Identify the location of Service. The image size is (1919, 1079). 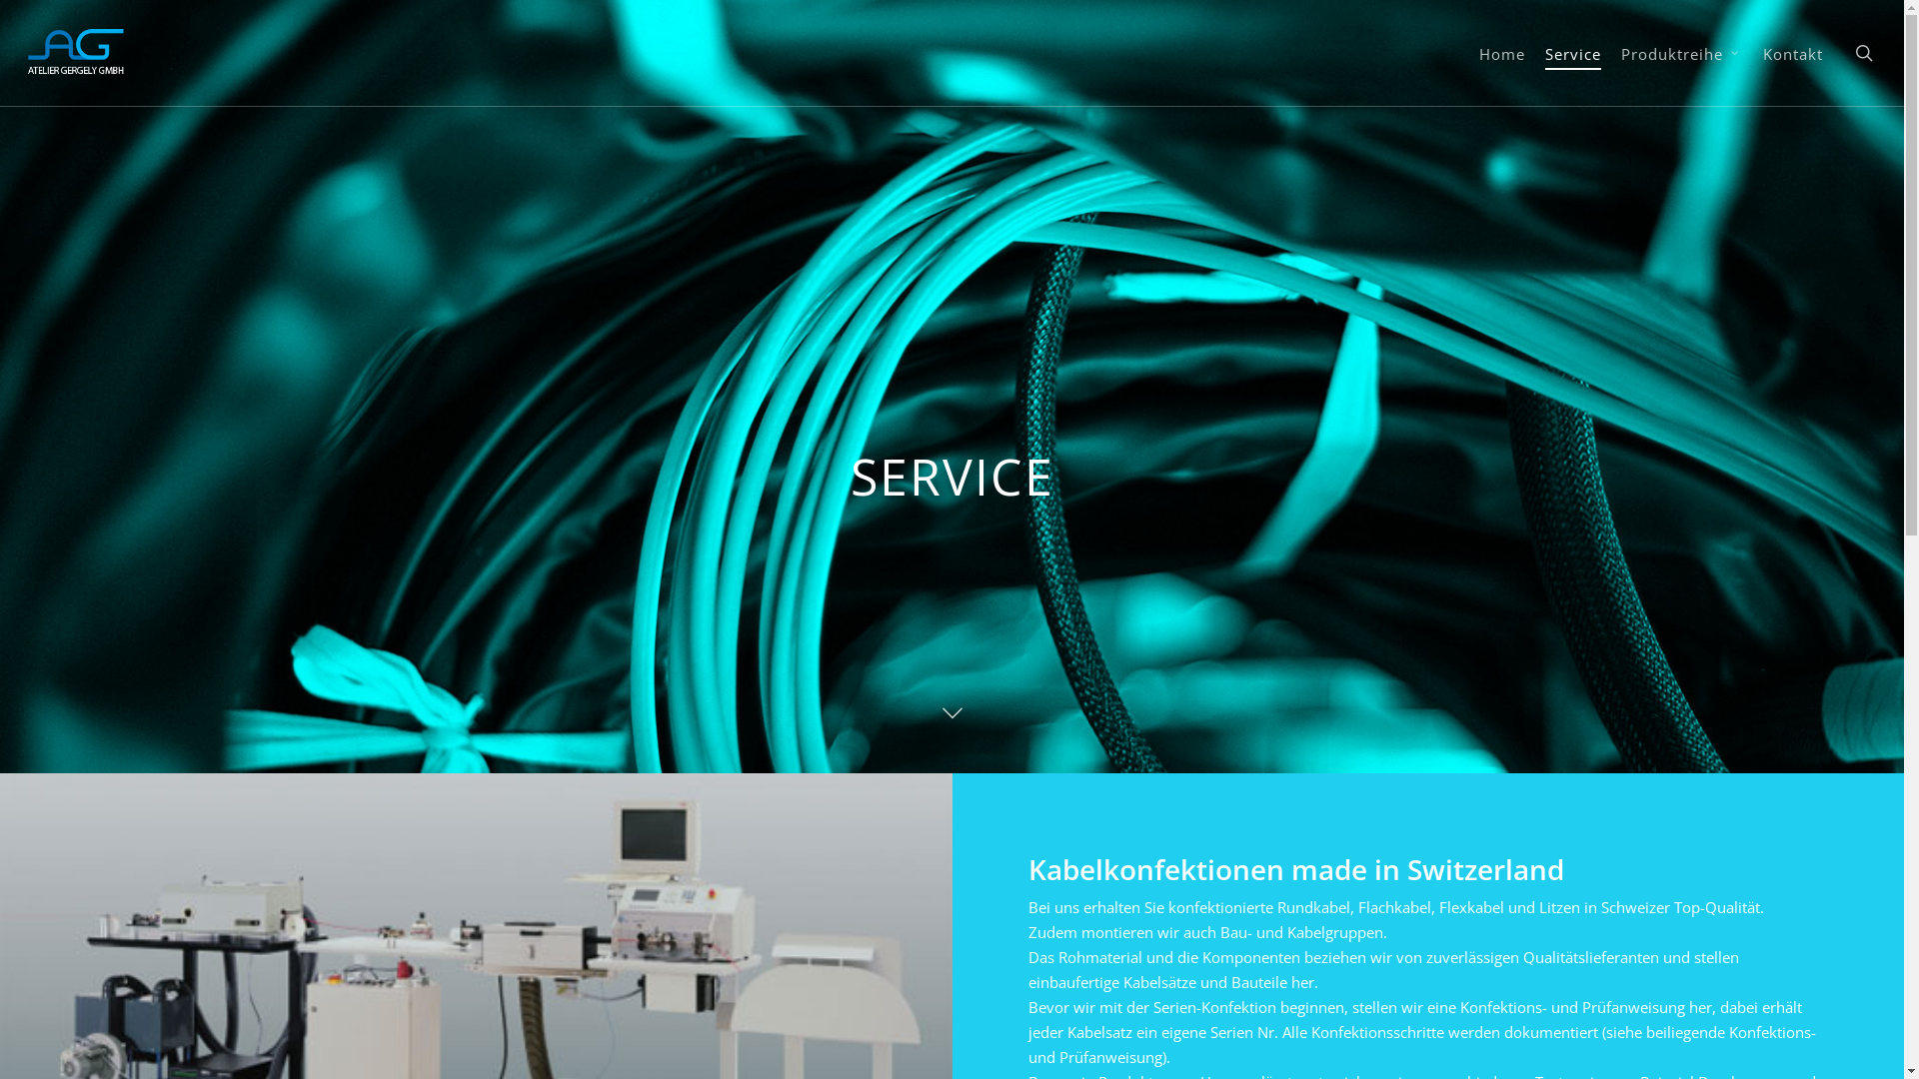
(1573, 53).